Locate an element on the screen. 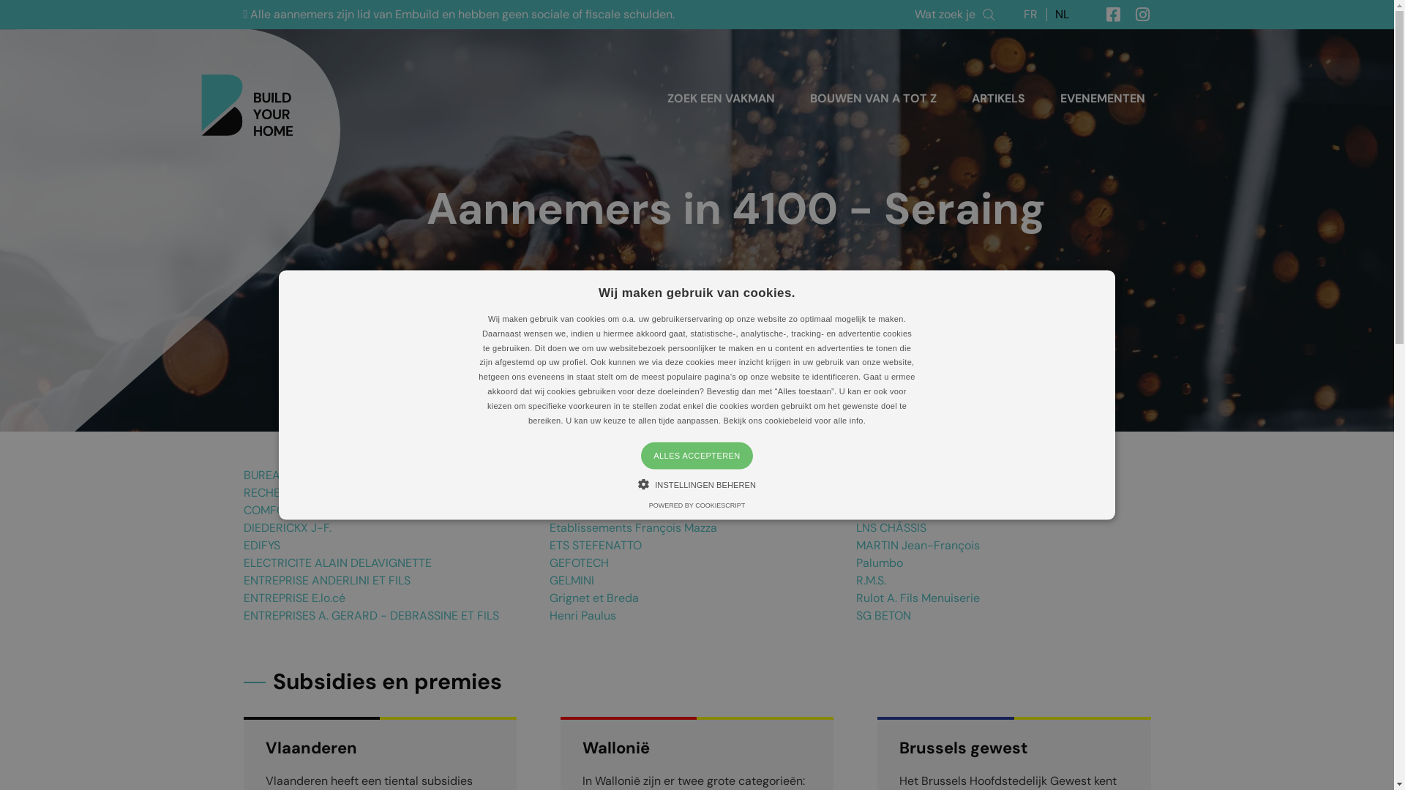 Image resolution: width=1405 pixels, height=790 pixels. Rulot A. Fils Menuiserie is located at coordinates (918, 598).